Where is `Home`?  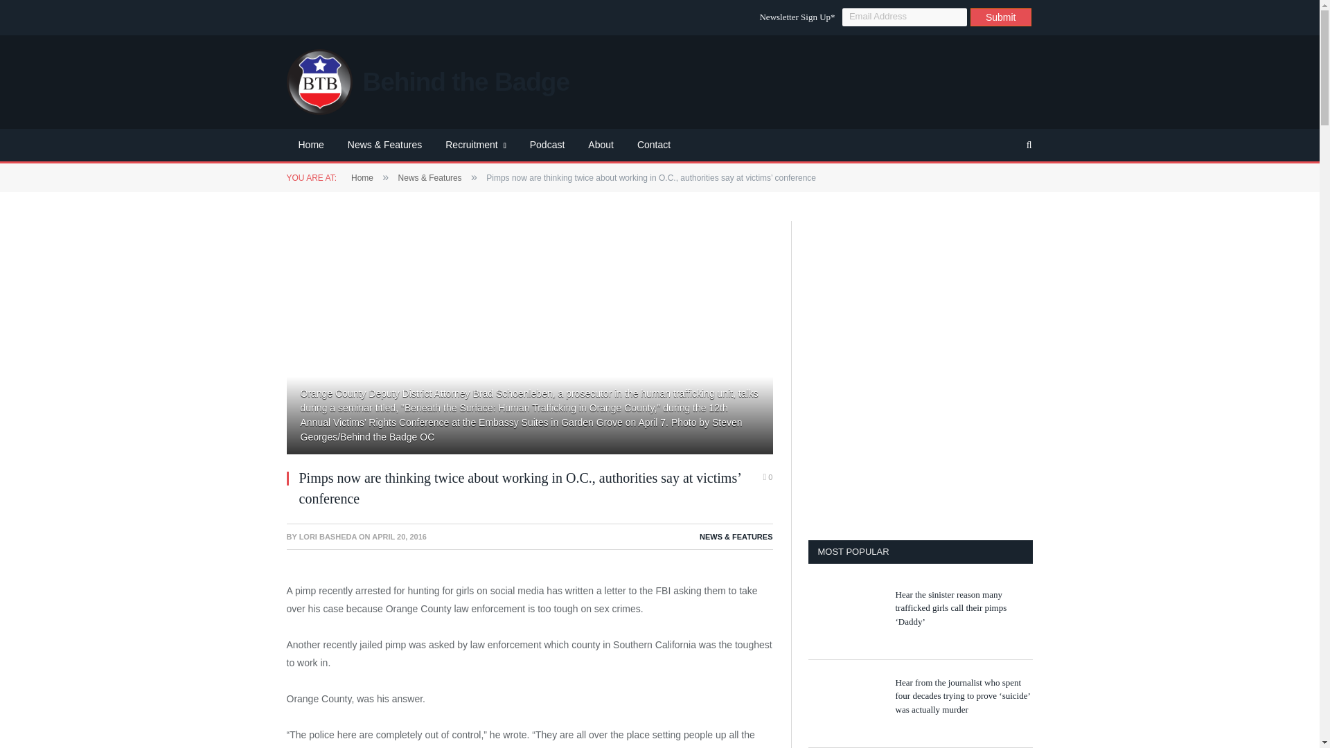
Home is located at coordinates (362, 177).